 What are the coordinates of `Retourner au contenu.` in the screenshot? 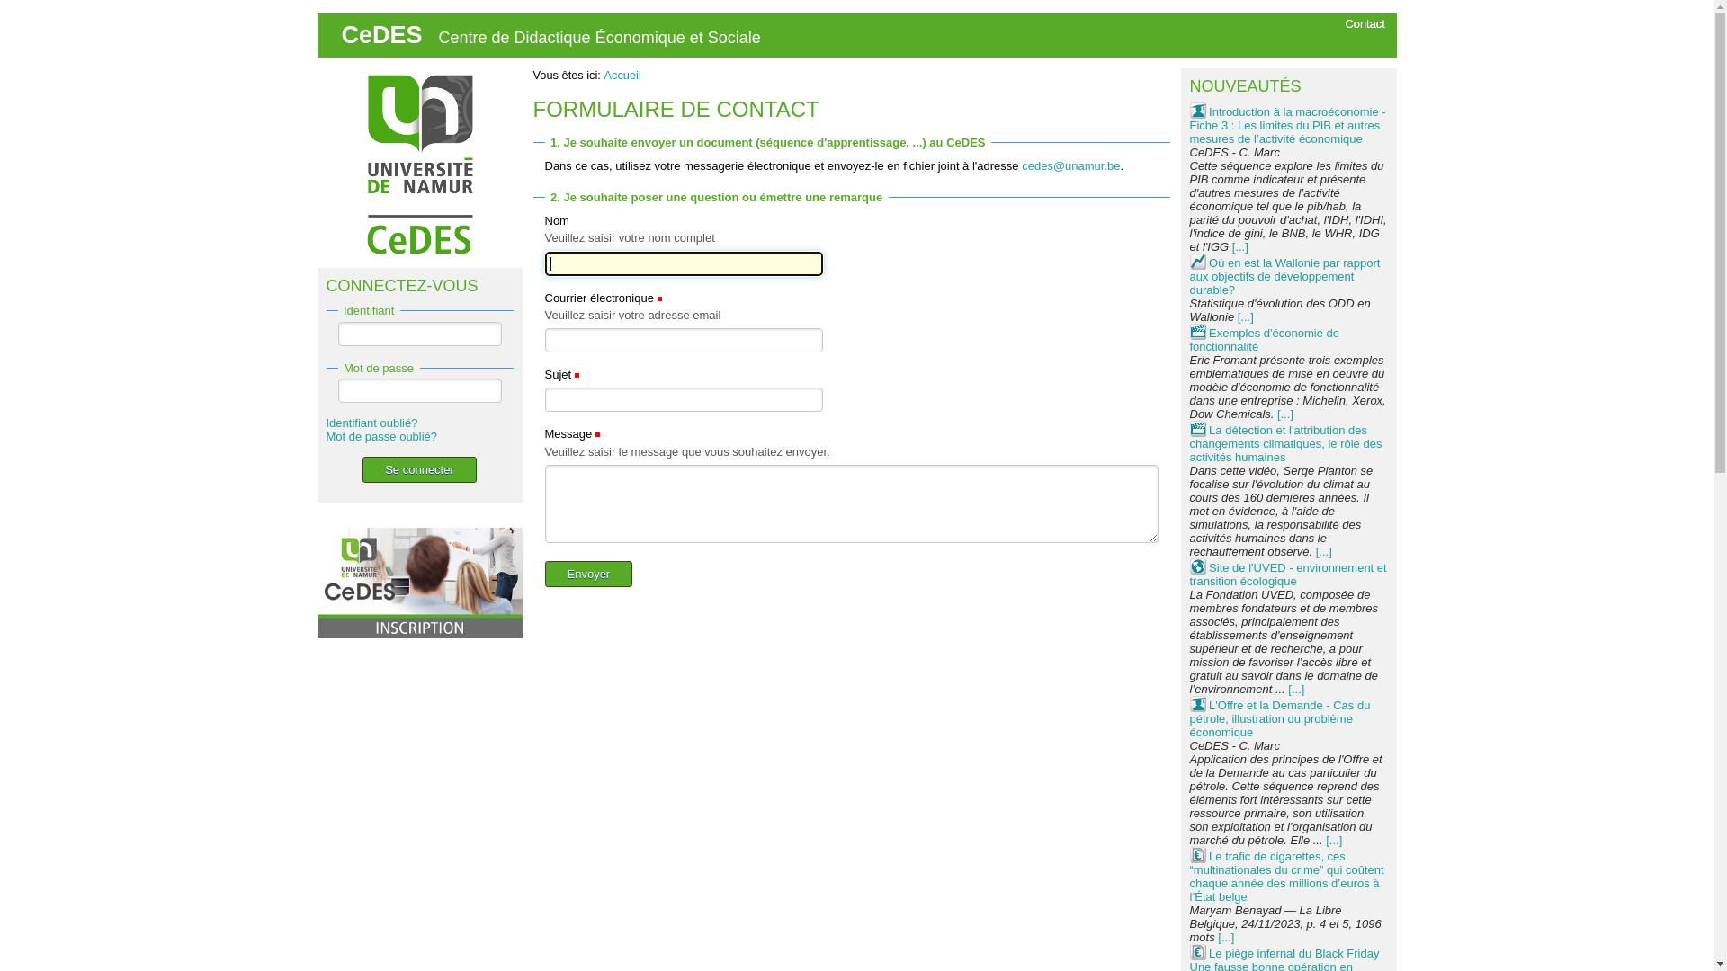 It's located at (347, 36).